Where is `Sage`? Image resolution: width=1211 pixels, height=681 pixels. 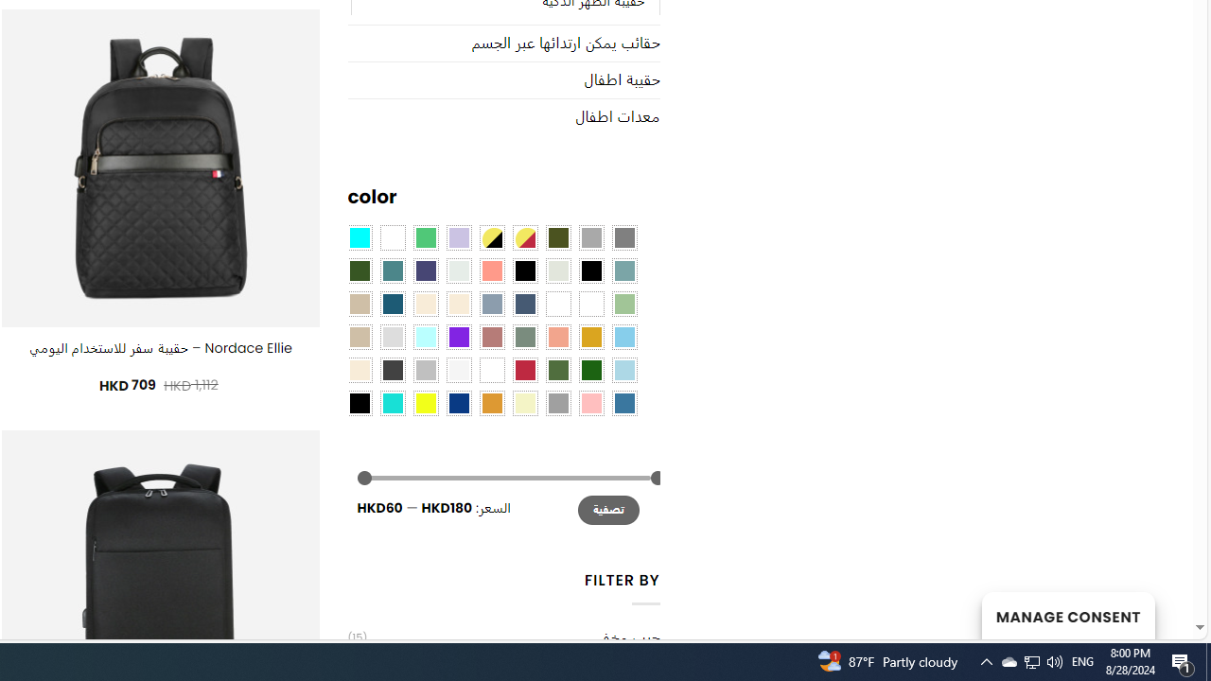 Sage is located at coordinates (524, 336).